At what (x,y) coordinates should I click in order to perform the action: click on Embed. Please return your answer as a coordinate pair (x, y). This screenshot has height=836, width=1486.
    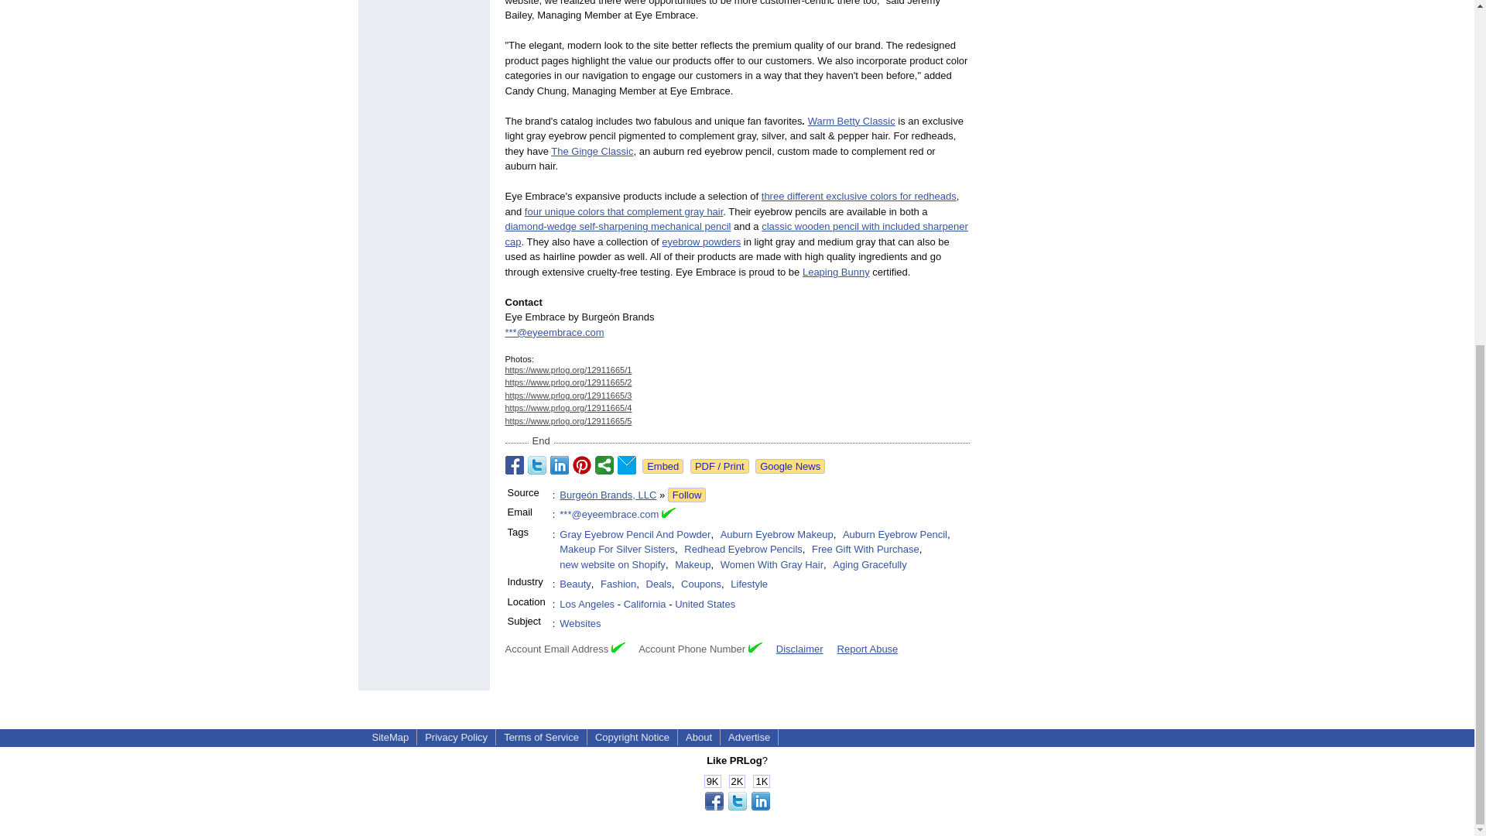
    Looking at the image, I should click on (663, 466).